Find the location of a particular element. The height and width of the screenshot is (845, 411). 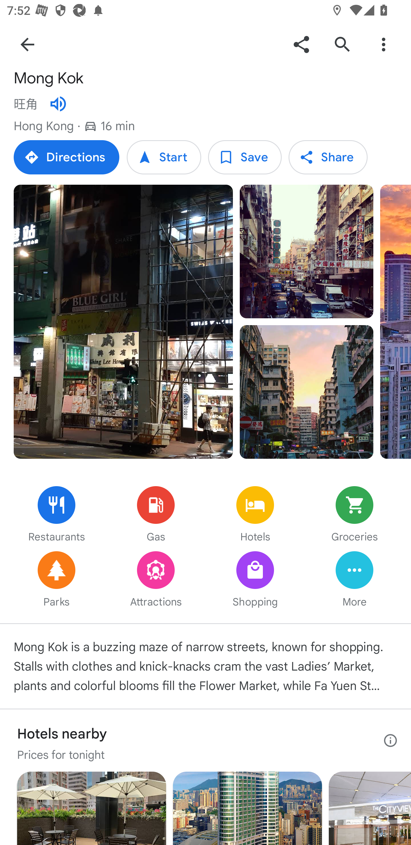

Photo is located at coordinates (306, 392).